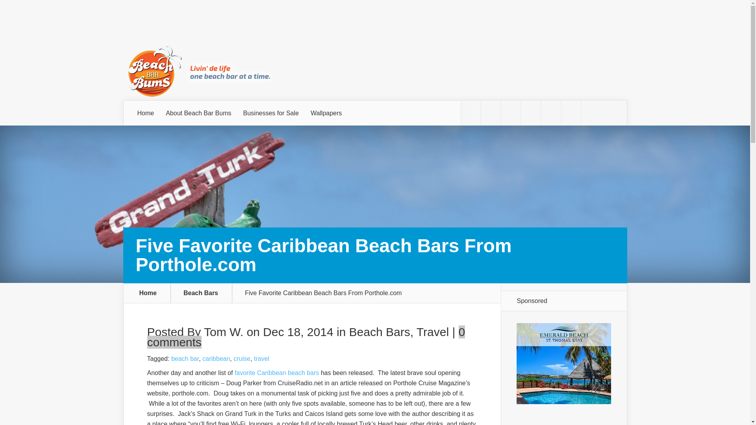  What do you see at coordinates (271, 113) in the screenshot?
I see `Businesses for Sale` at bounding box center [271, 113].